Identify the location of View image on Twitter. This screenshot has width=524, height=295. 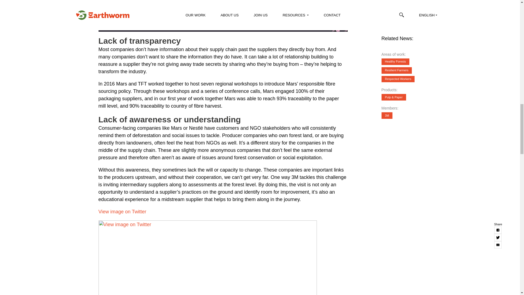
(207, 258).